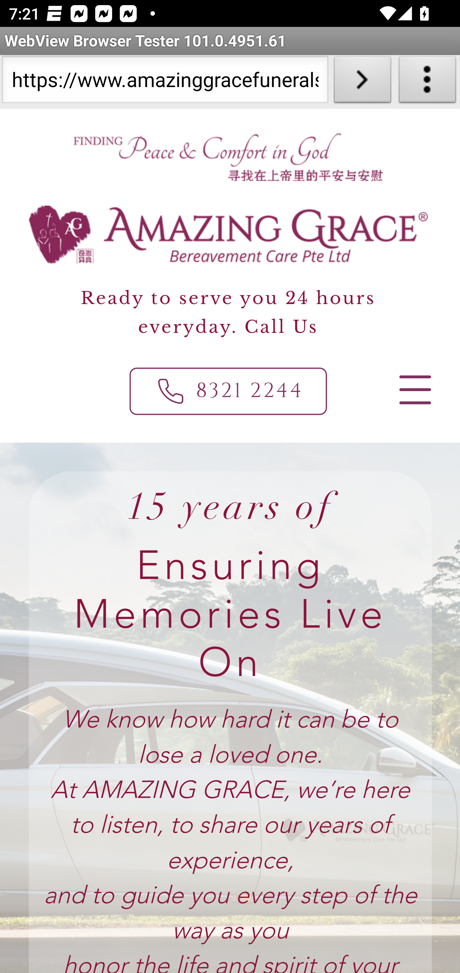  I want to click on AG_H5 Finding God_edited.png, so click(227, 157).